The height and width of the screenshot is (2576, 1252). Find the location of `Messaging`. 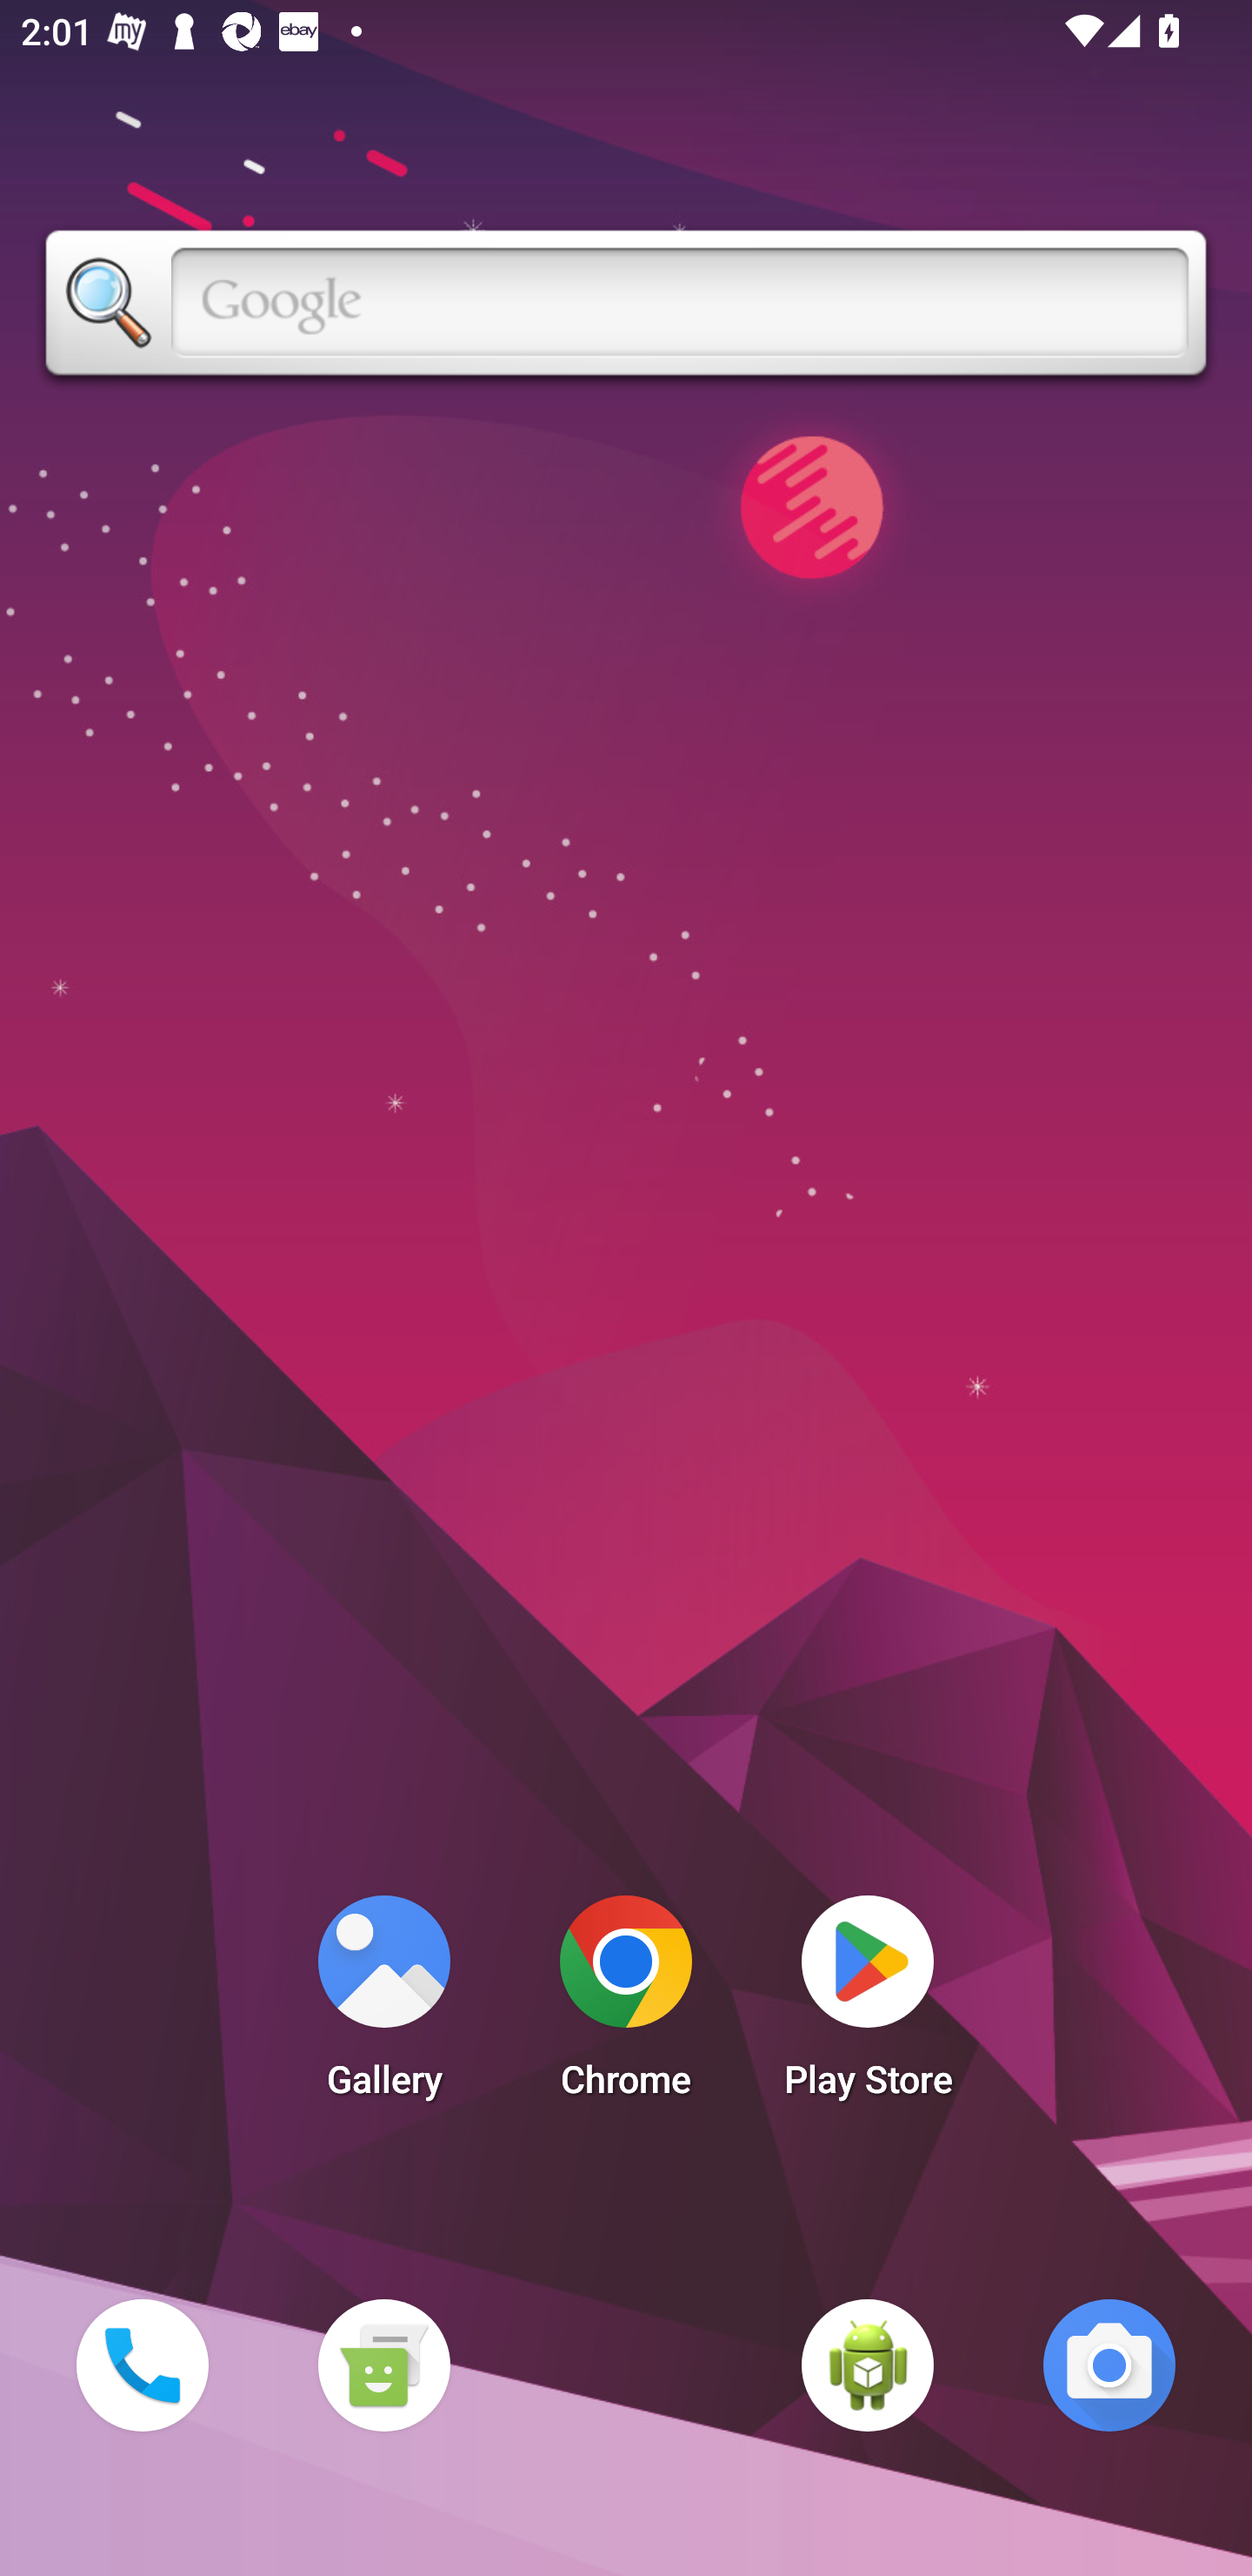

Messaging is located at coordinates (383, 2365).